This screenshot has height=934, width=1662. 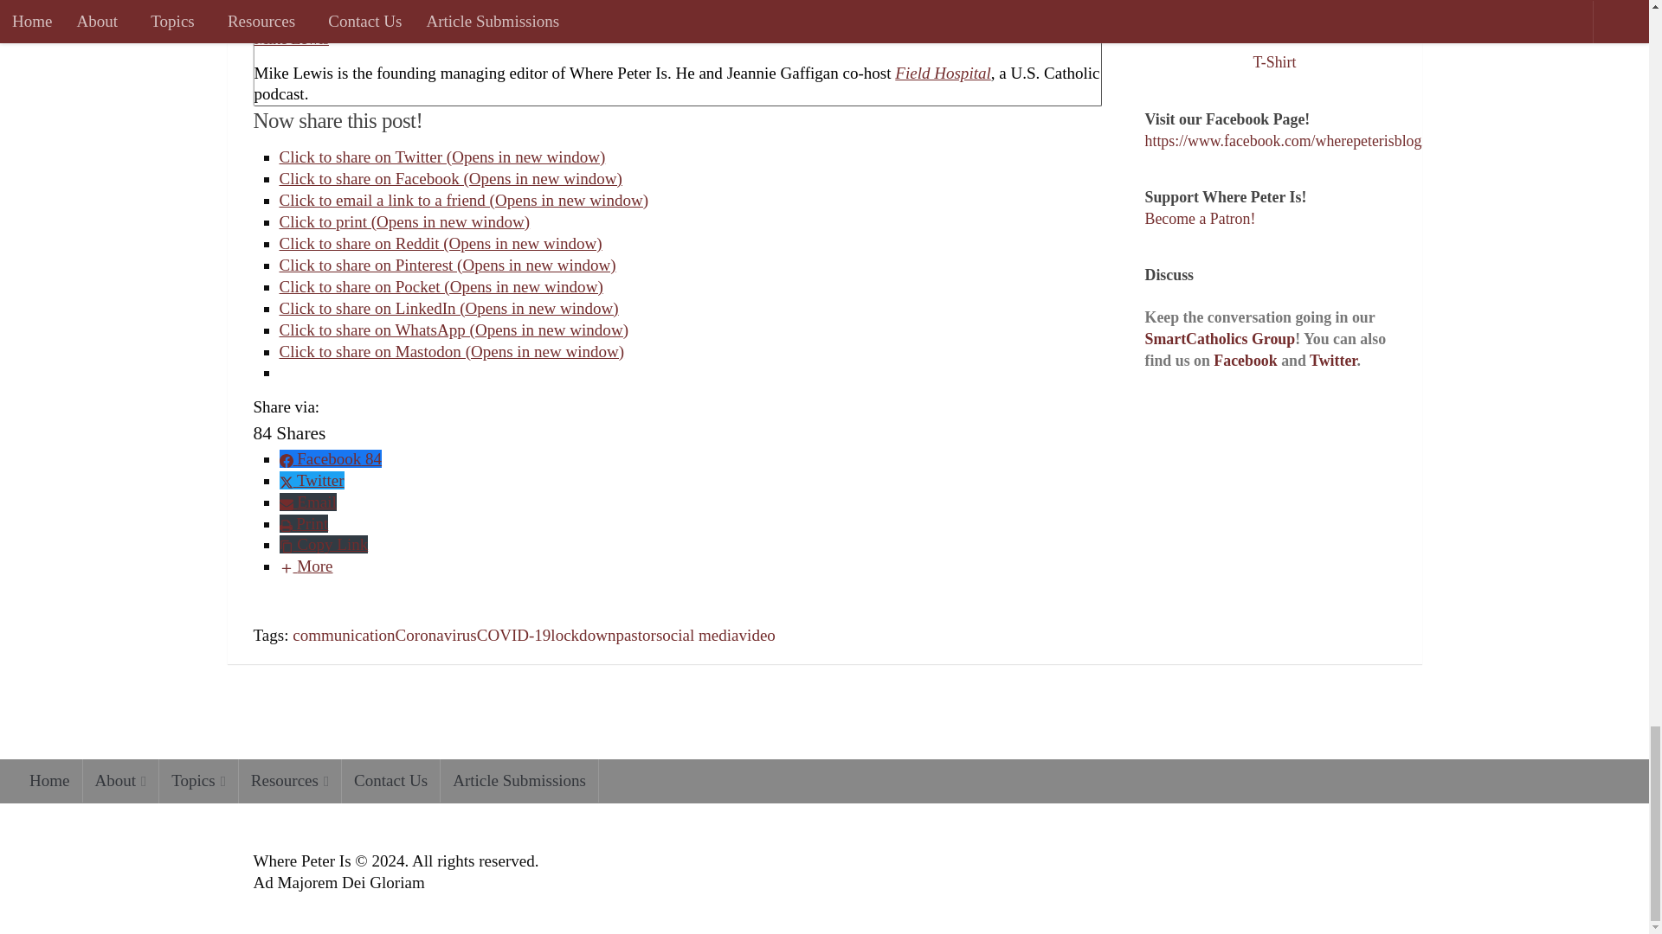 What do you see at coordinates (440, 286) in the screenshot?
I see `Click to share on Pocket` at bounding box center [440, 286].